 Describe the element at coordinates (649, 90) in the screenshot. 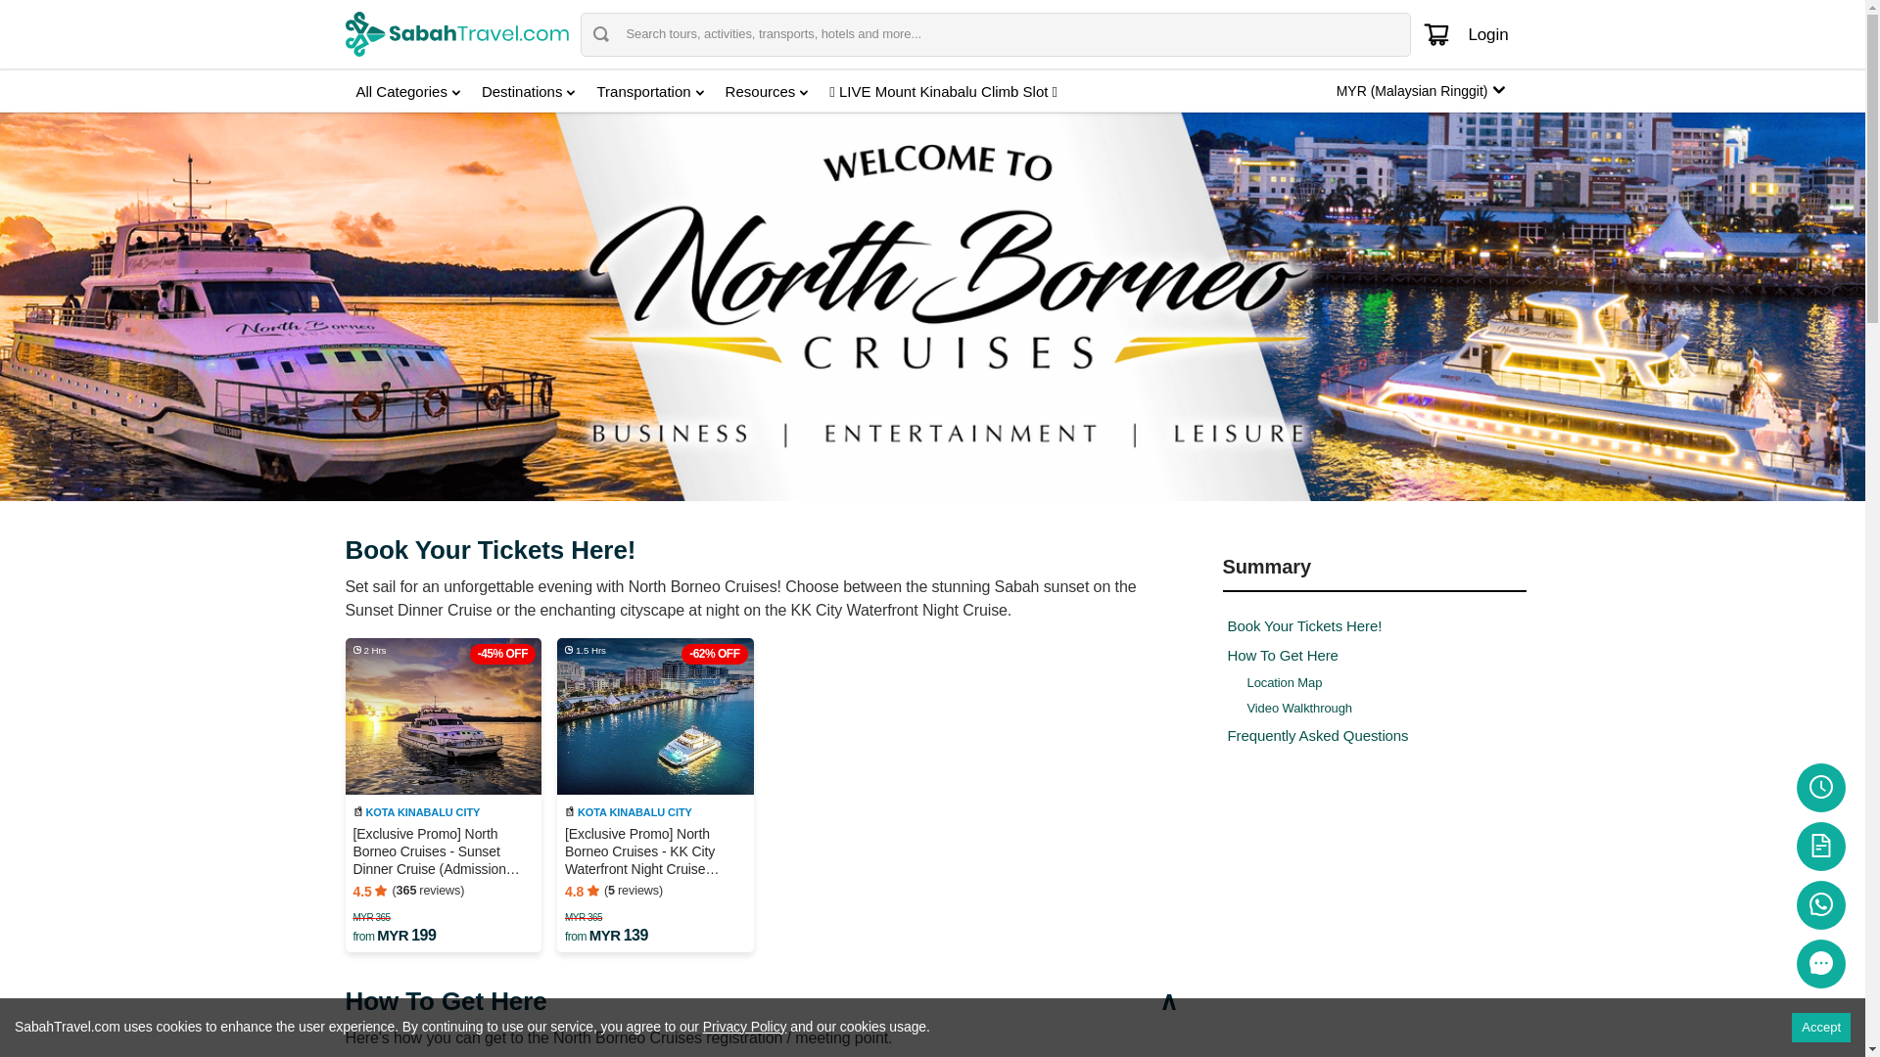

I see `Transportation` at that location.